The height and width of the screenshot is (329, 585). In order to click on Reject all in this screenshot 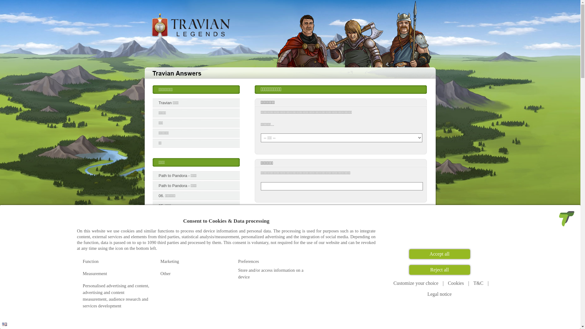, I will do `click(439, 270)`.